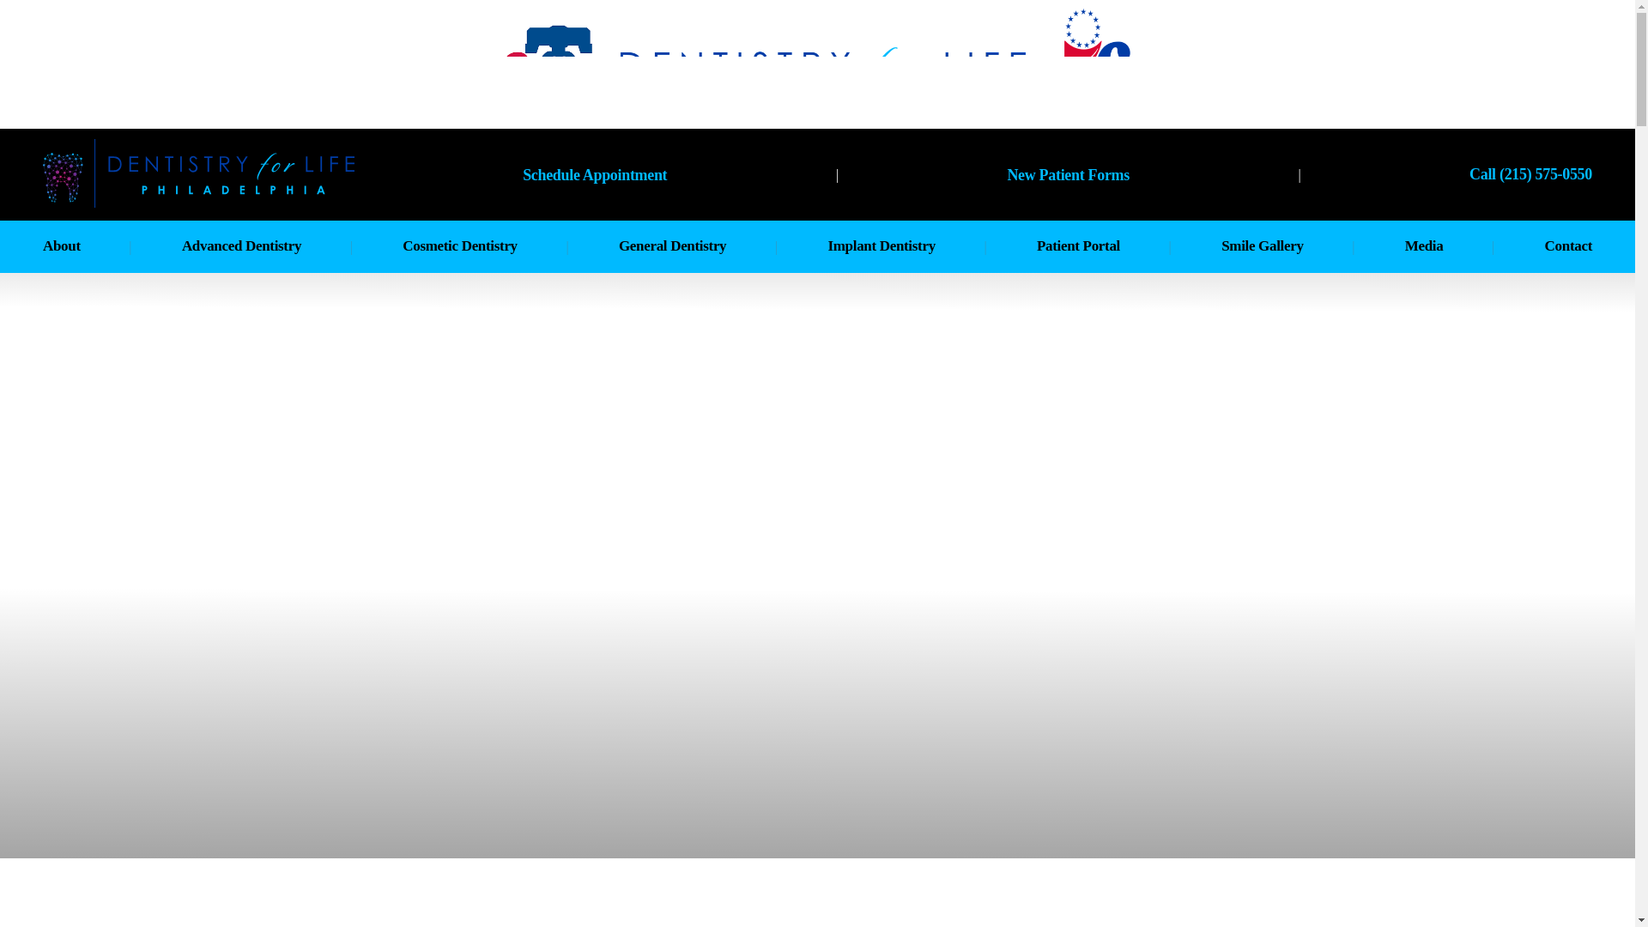 The width and height of the screenshot is (1648, 927). What do you see at coordinates (458, 460) in the screenshot?
I see `Gummy Smile Lift` at bounding box center [458, 460].